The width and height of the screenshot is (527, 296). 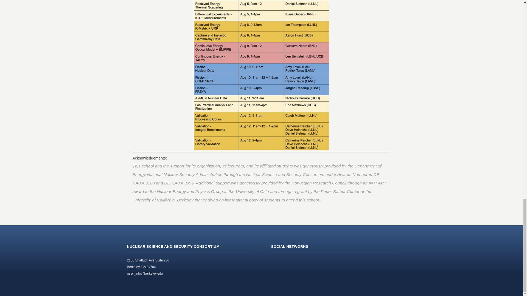 What do you see at coordinates (312, 261) in the screenshot?
I see `LinkedIn` at bounding box center [312, 261].